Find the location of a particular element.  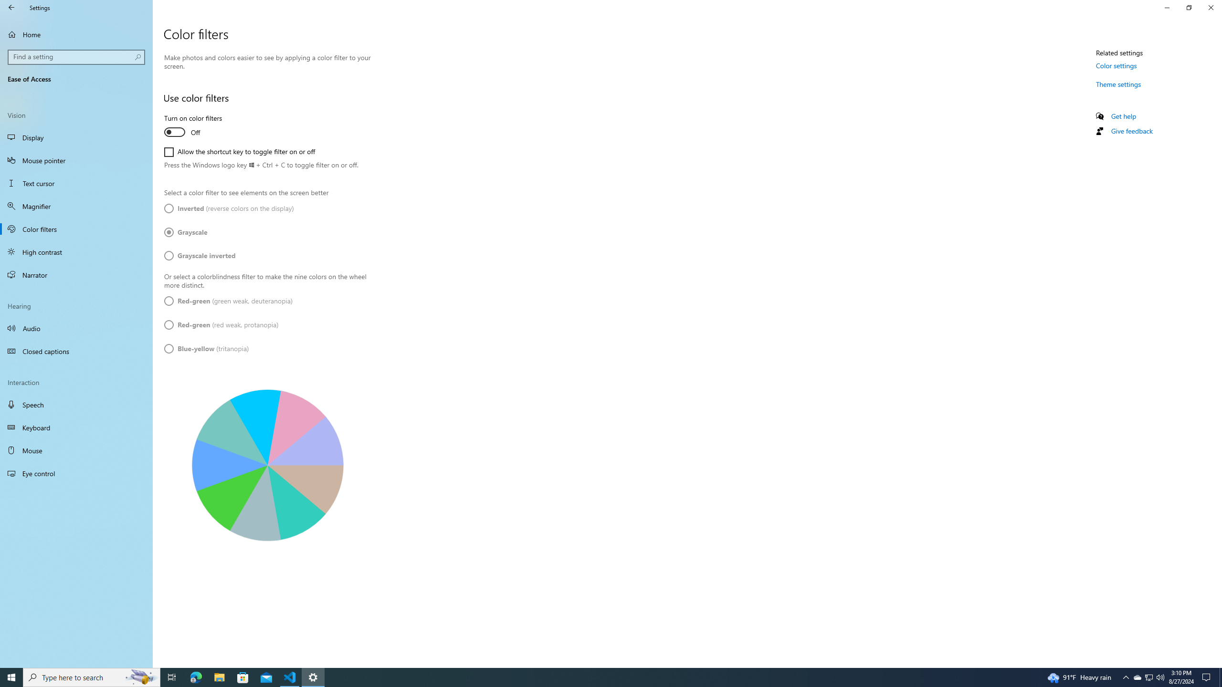

Blue-yellow (tritanopia) is located at coordinates (141, 677).